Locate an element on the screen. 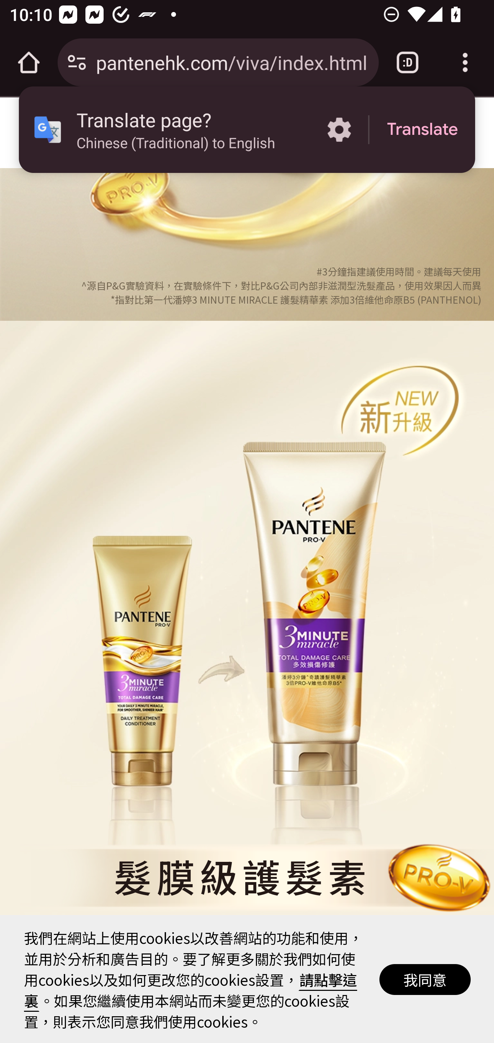 This screenshot has width=494, height=1043. Customize and control Google Chrome is located at coordinates (465, 62).